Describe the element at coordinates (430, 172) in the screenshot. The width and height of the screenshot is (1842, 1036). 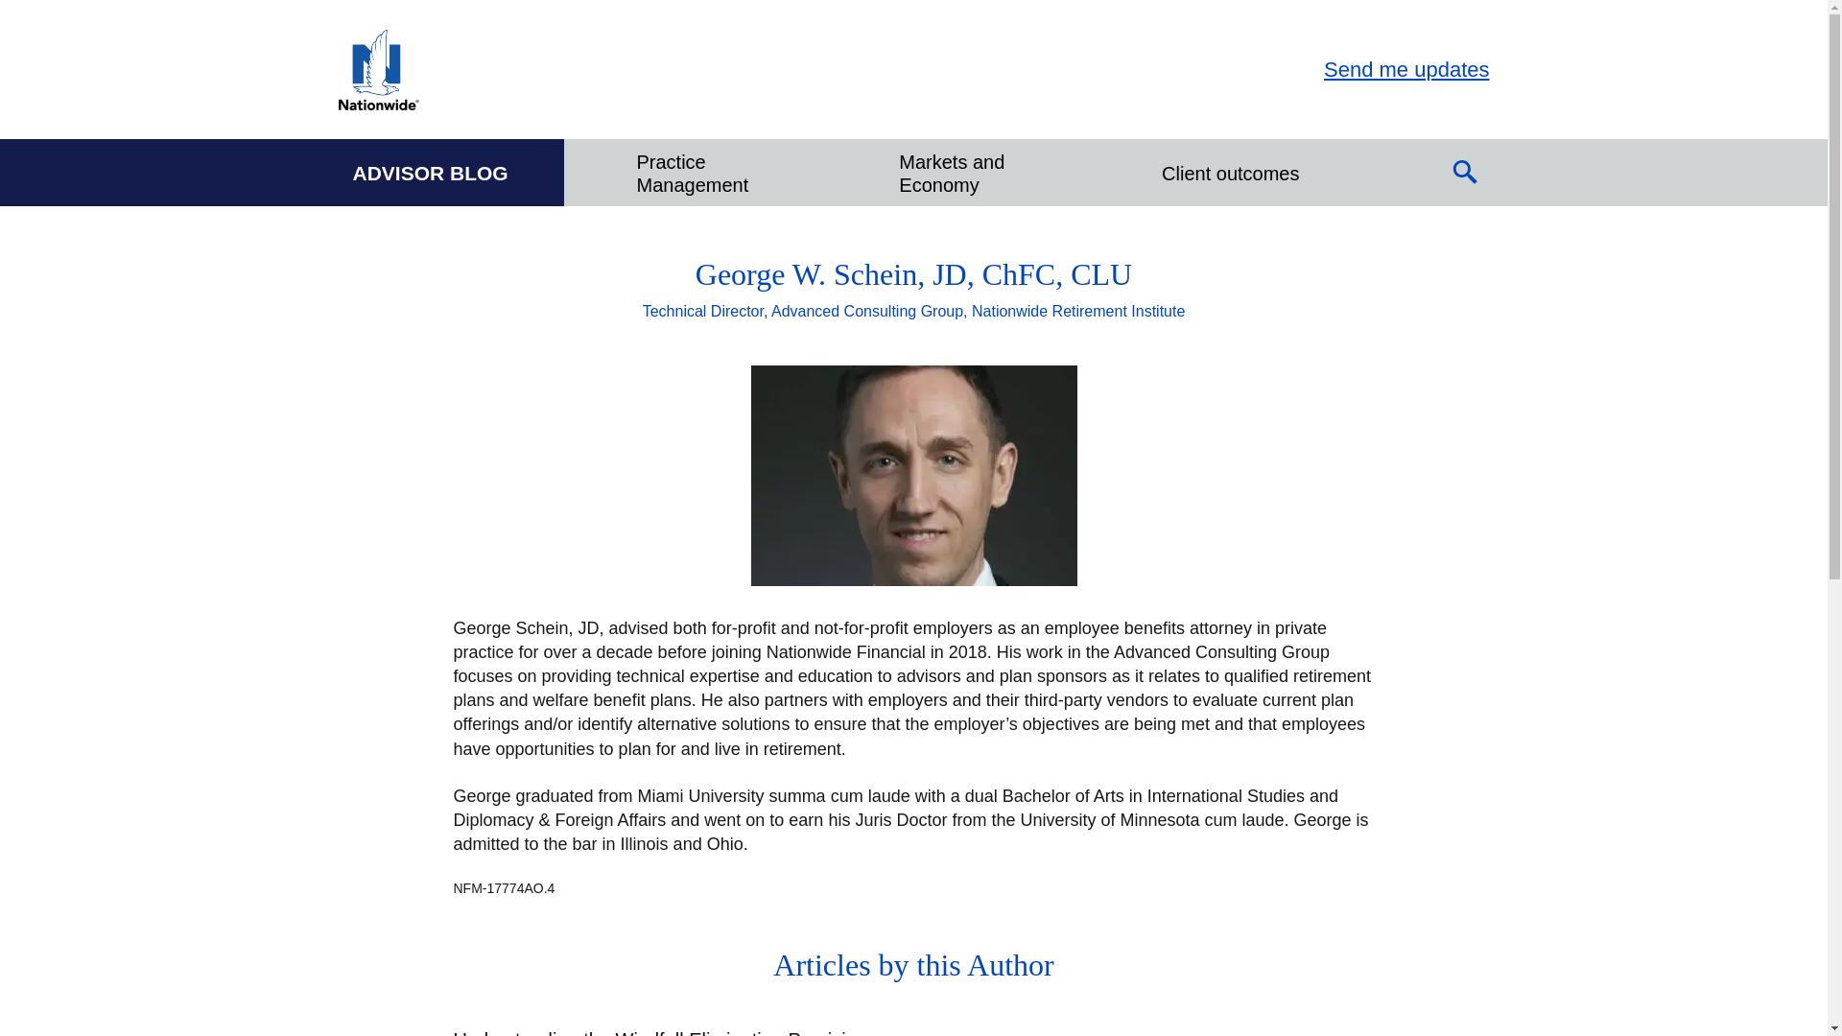
I see `ADVISOR BLOG` at that location.